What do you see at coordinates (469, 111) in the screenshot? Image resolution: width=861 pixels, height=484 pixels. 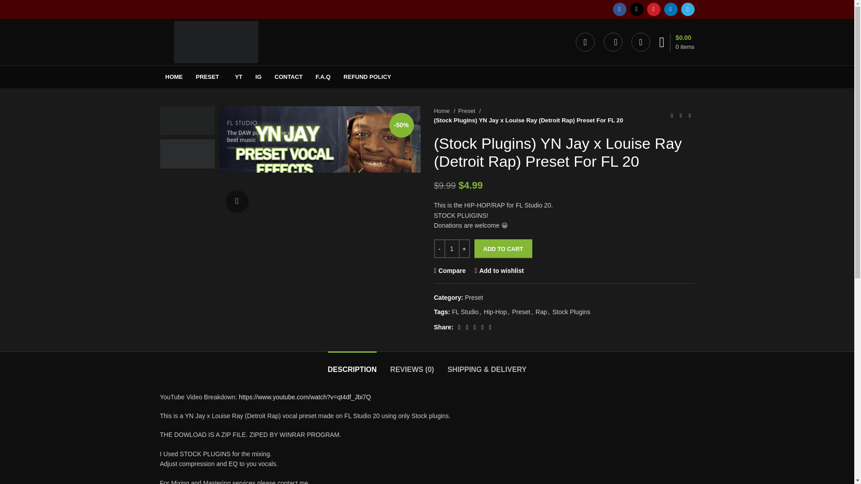 I see `Preset` at bounding box center [469, 111].